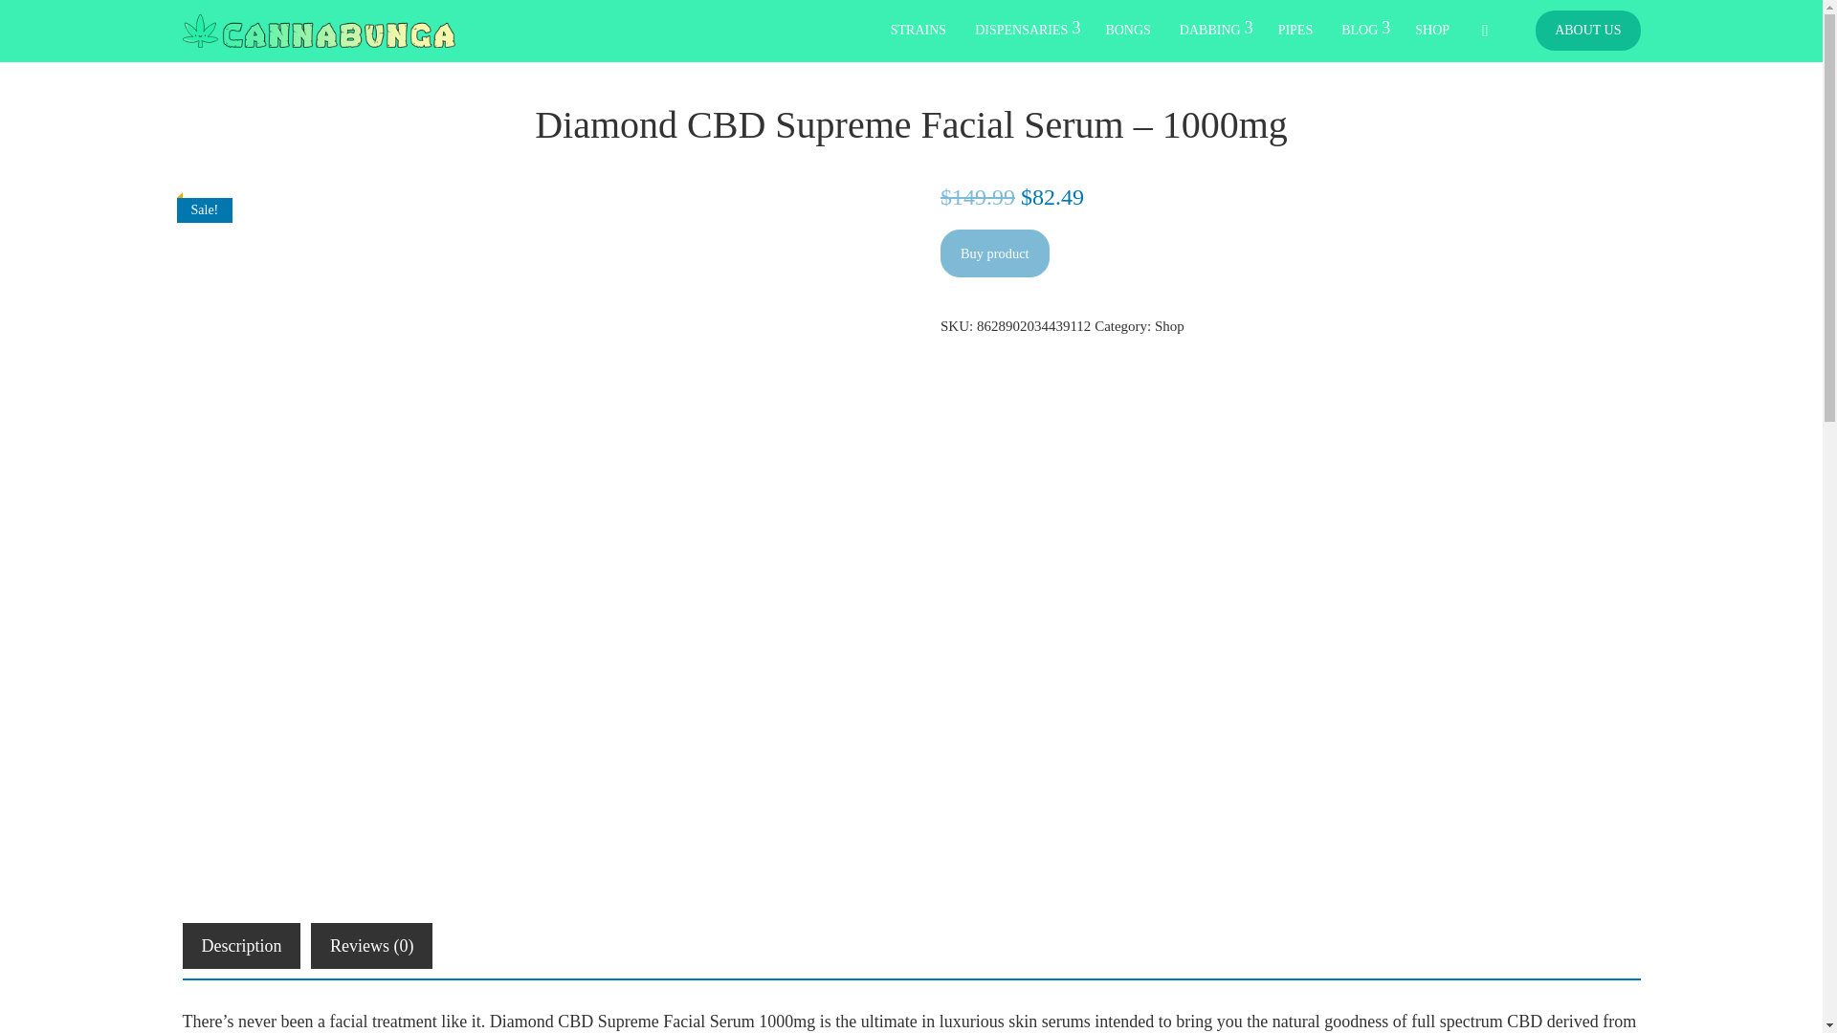  I want to click on ABOUT US, so click(1588, 30).